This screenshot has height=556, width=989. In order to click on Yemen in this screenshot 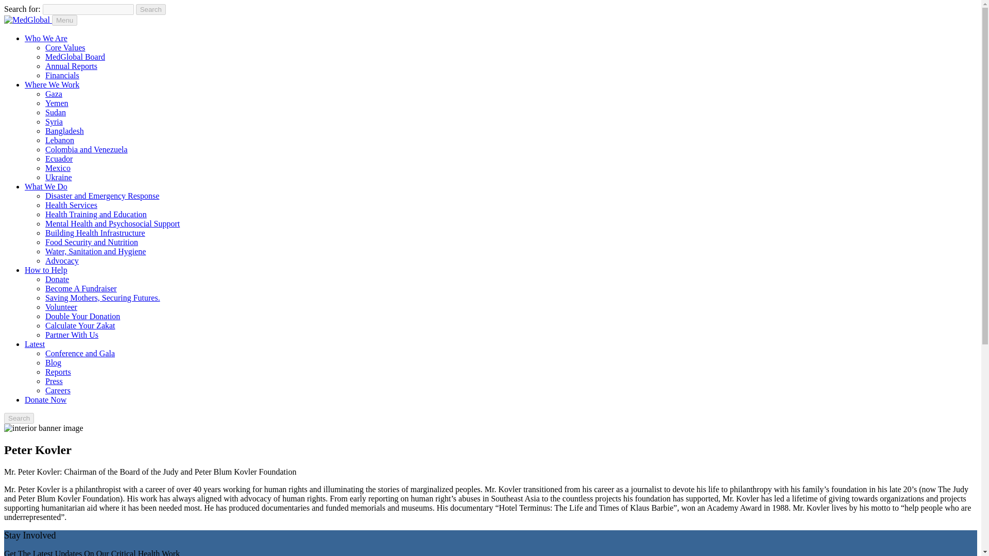, I will do `click(57, 103)`.